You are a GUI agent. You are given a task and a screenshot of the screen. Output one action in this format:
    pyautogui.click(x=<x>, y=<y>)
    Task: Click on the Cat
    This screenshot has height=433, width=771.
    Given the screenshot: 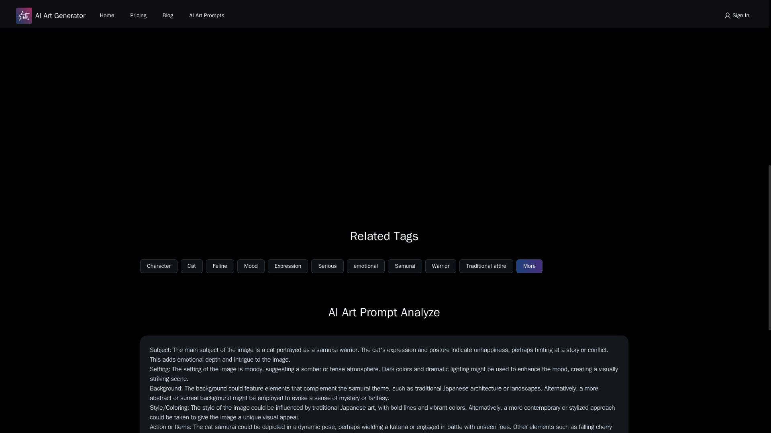 What is the action you would take?
    pyautogui.click(x=191, y=266)
    